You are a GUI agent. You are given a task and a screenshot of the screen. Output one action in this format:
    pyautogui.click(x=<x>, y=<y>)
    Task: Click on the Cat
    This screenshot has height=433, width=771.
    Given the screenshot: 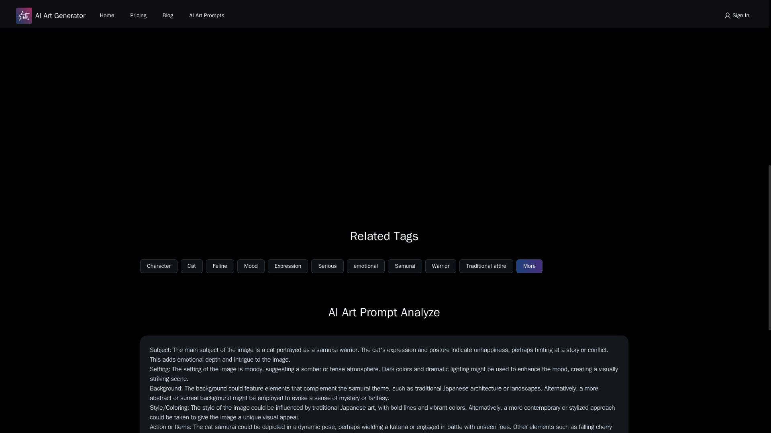 What is the action you would take?
    pyautogui.click(x=191, y=266)
    